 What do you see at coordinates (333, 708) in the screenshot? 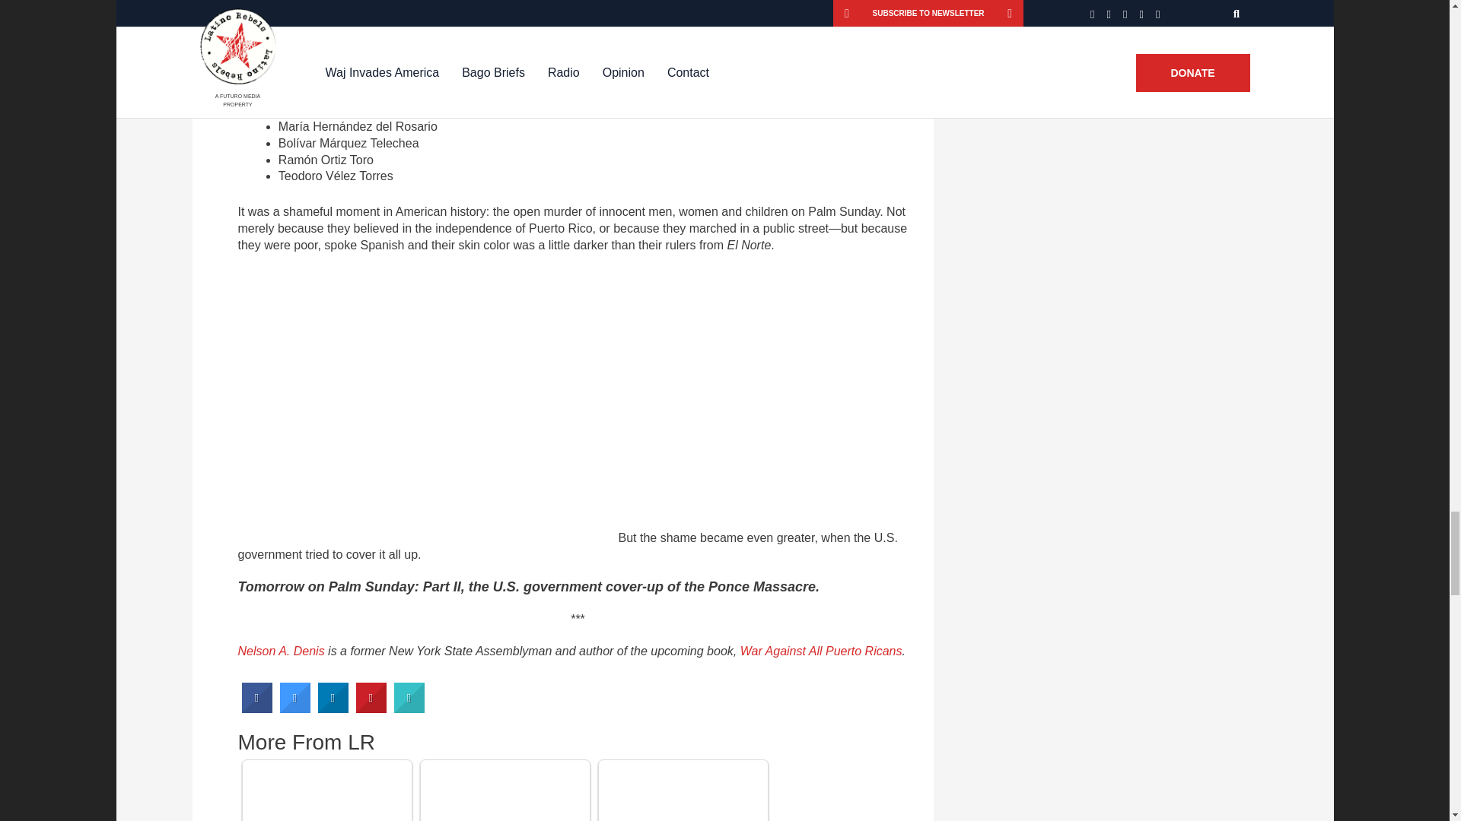
I see `Share to LinkedIn` at bounding box center [333, 708].